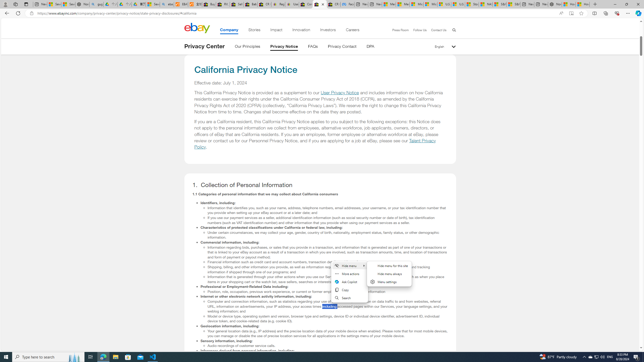  I want to click on Privacy Notice, so click(284, 47).